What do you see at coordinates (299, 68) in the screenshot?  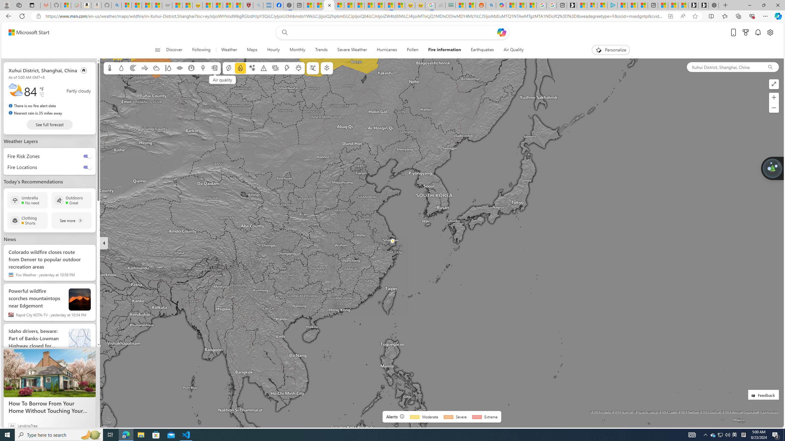 I see `Pollen` at bounding box center [299, 68].